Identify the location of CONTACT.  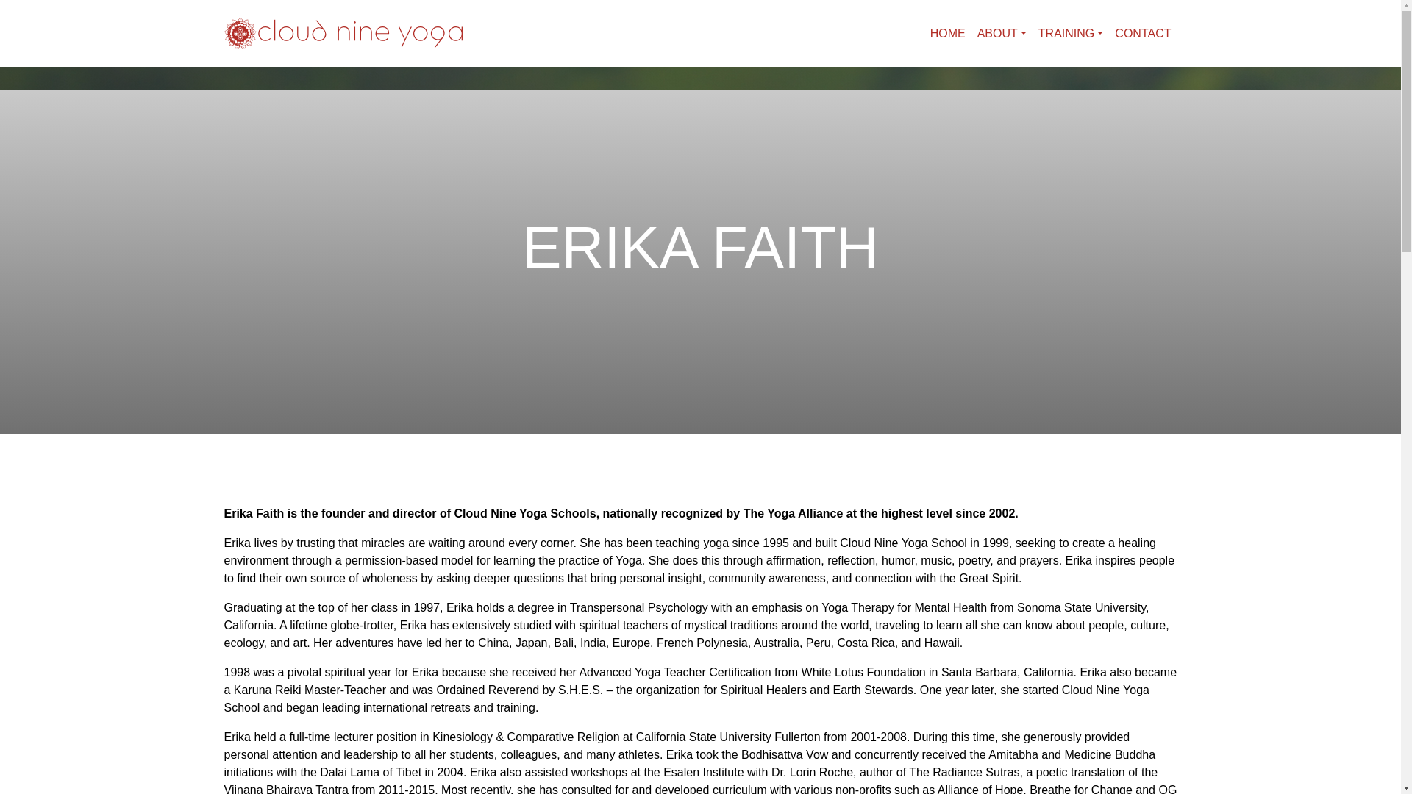
(1142, 33).